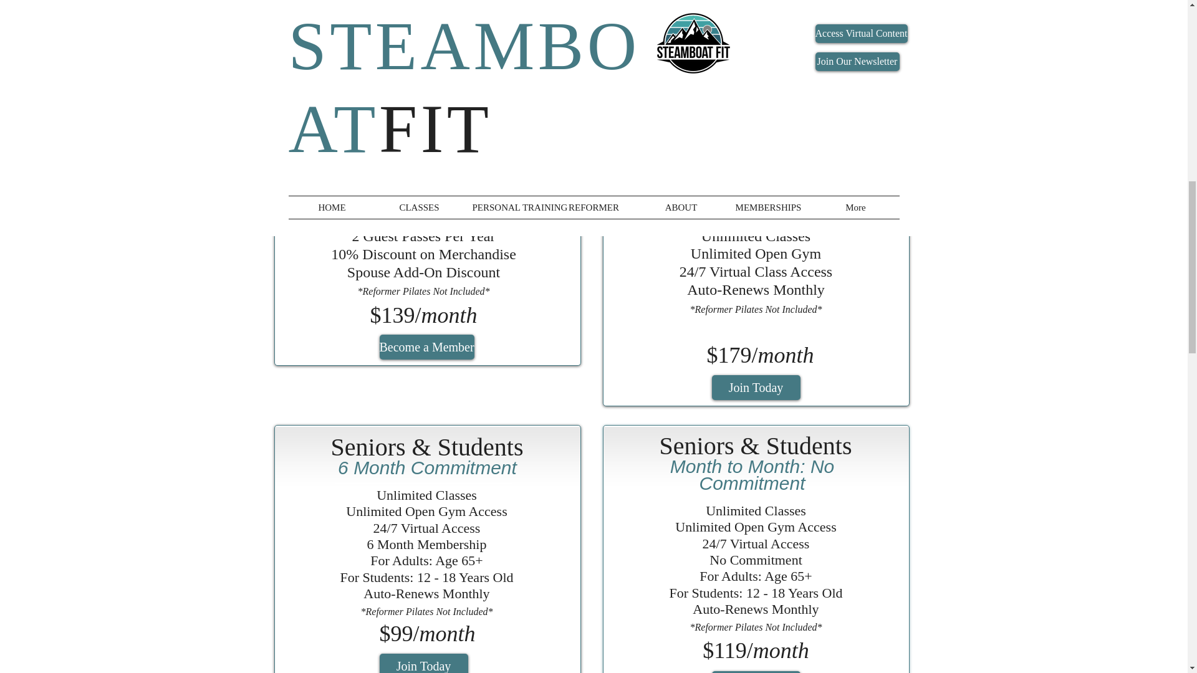  Describe the element at coordinates (426, 346) in the screenshot. I see `Become a Member` at that location.